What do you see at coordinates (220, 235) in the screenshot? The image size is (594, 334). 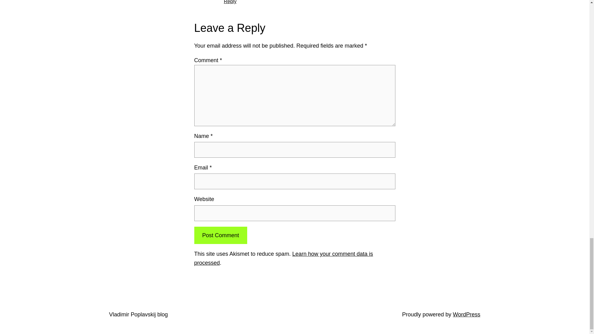 I see `Post Comment` at bounding box center [220, 235].